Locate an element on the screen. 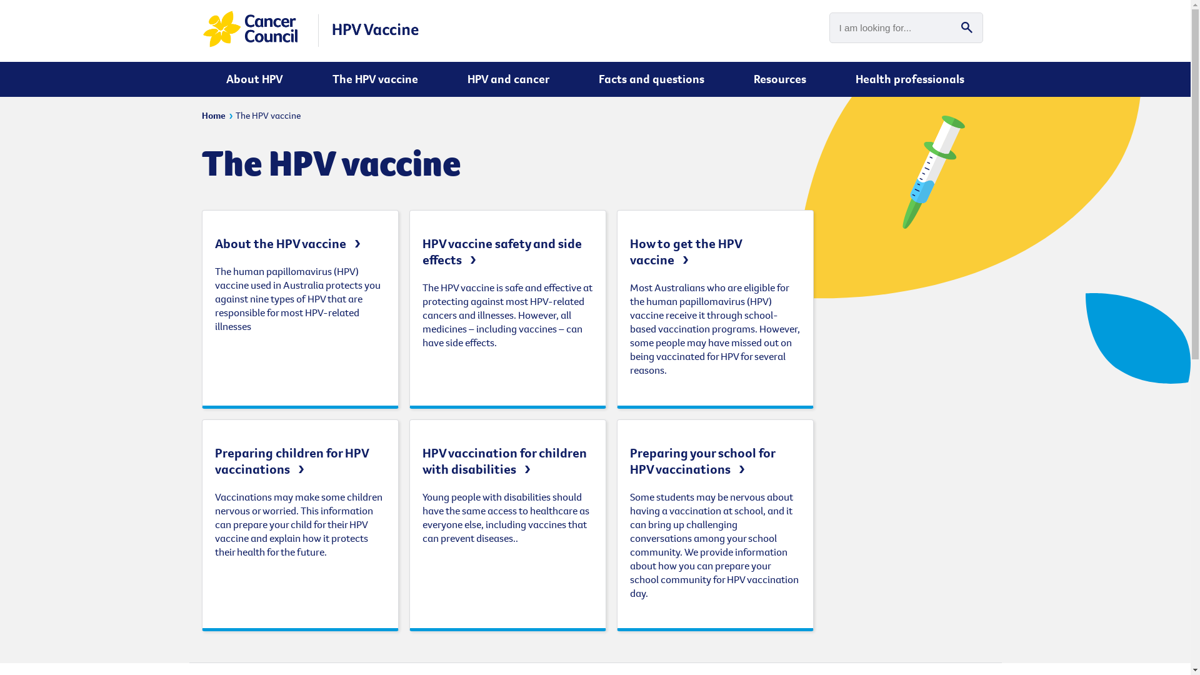 Image resolution: width=1200 pixels, height=675 pixels. HPV vaccine safety and side effects is located at coordinates (502, 252).